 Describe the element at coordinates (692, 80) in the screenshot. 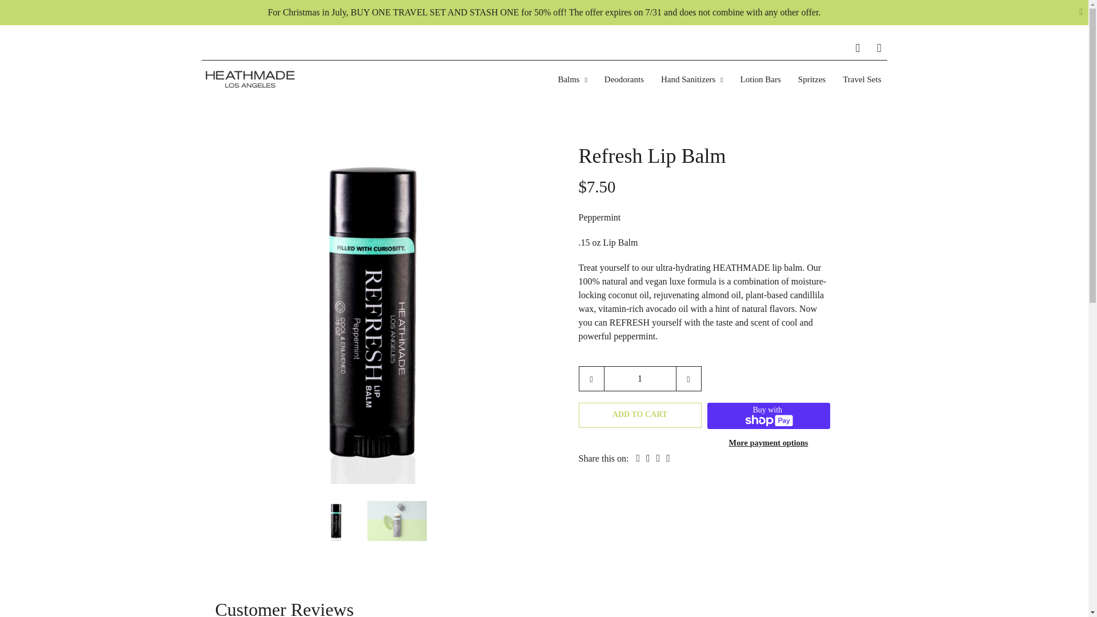

I see `Hand Sanitizers` at that location.